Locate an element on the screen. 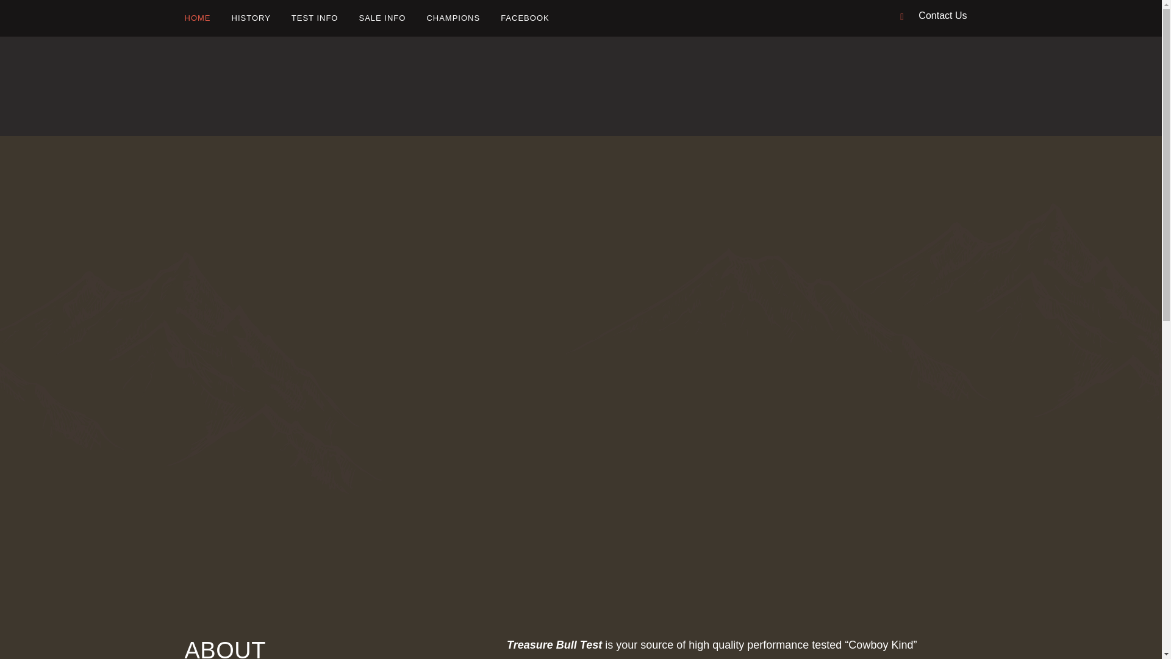 This screenshot has width=1171, height=659. Contact Us is located at coordinates (942, 15).